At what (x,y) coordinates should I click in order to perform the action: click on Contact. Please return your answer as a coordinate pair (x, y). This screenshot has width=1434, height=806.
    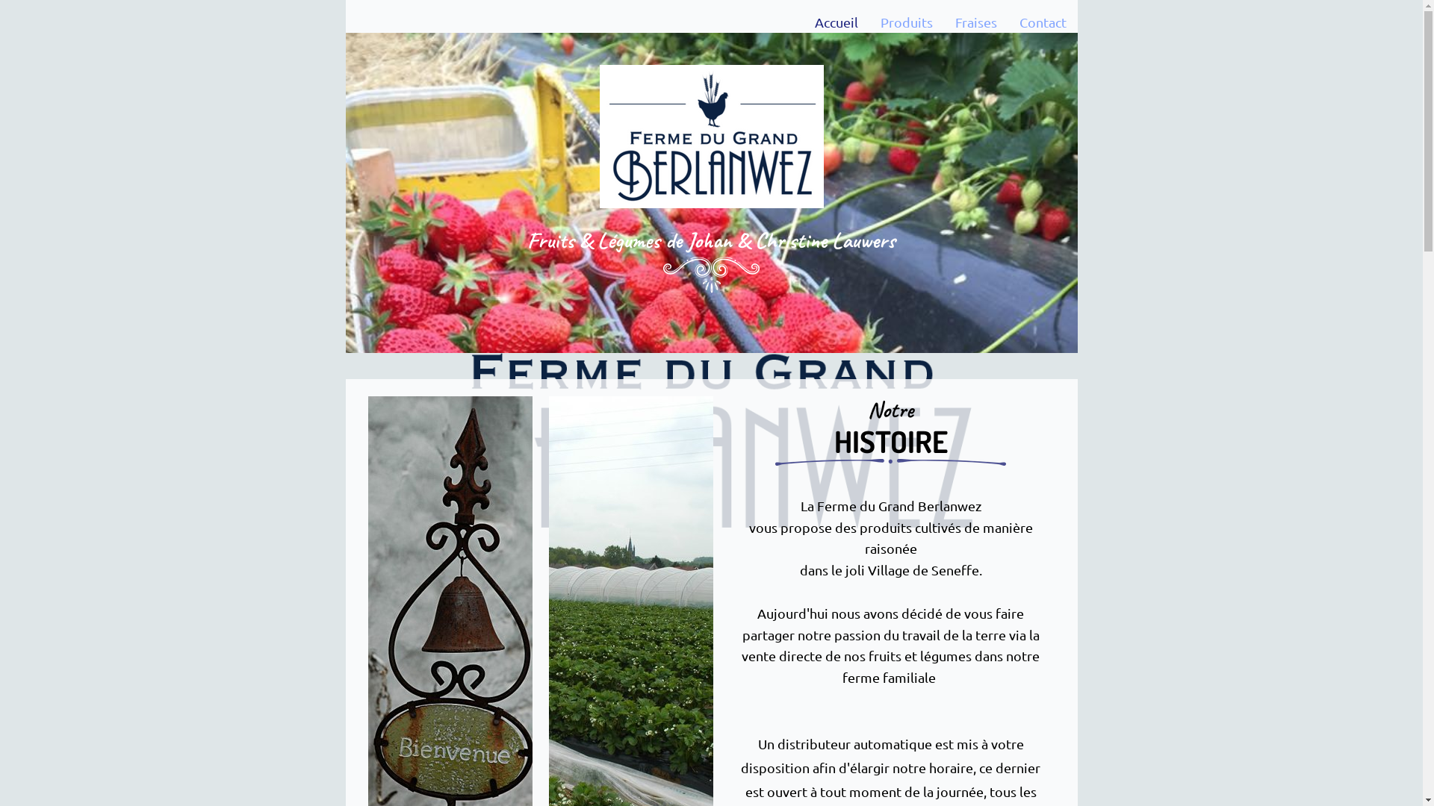
    Looking at the image, I should click on (1043, 23).